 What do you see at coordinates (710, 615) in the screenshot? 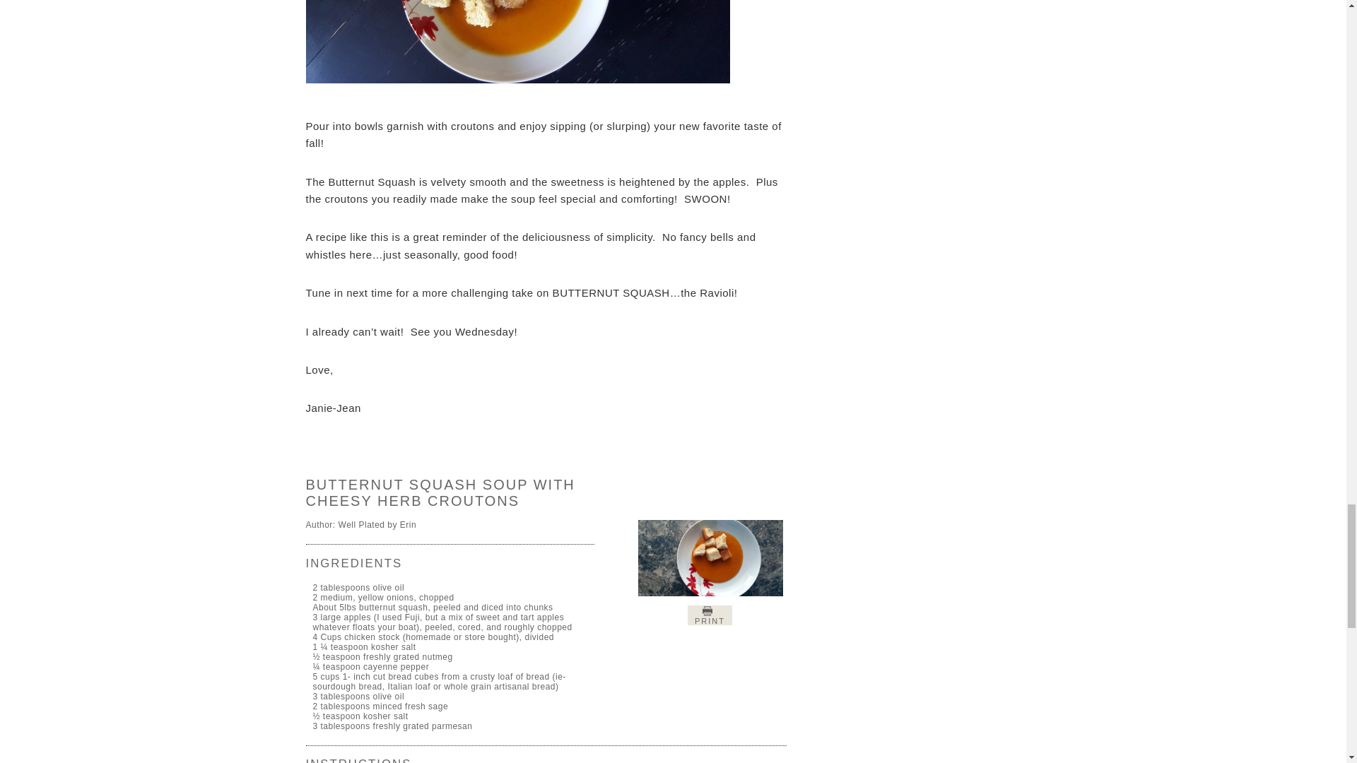
I see `PRINT` at bounding box center [710, 615].